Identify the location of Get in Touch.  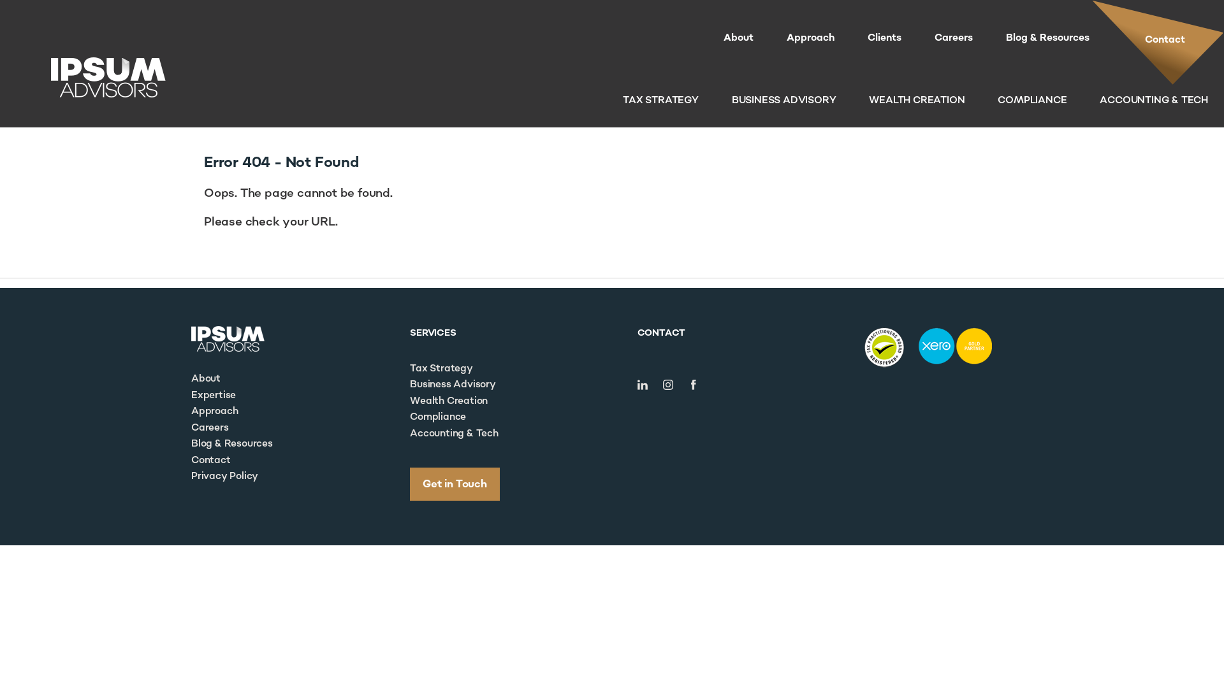
(455, 484).